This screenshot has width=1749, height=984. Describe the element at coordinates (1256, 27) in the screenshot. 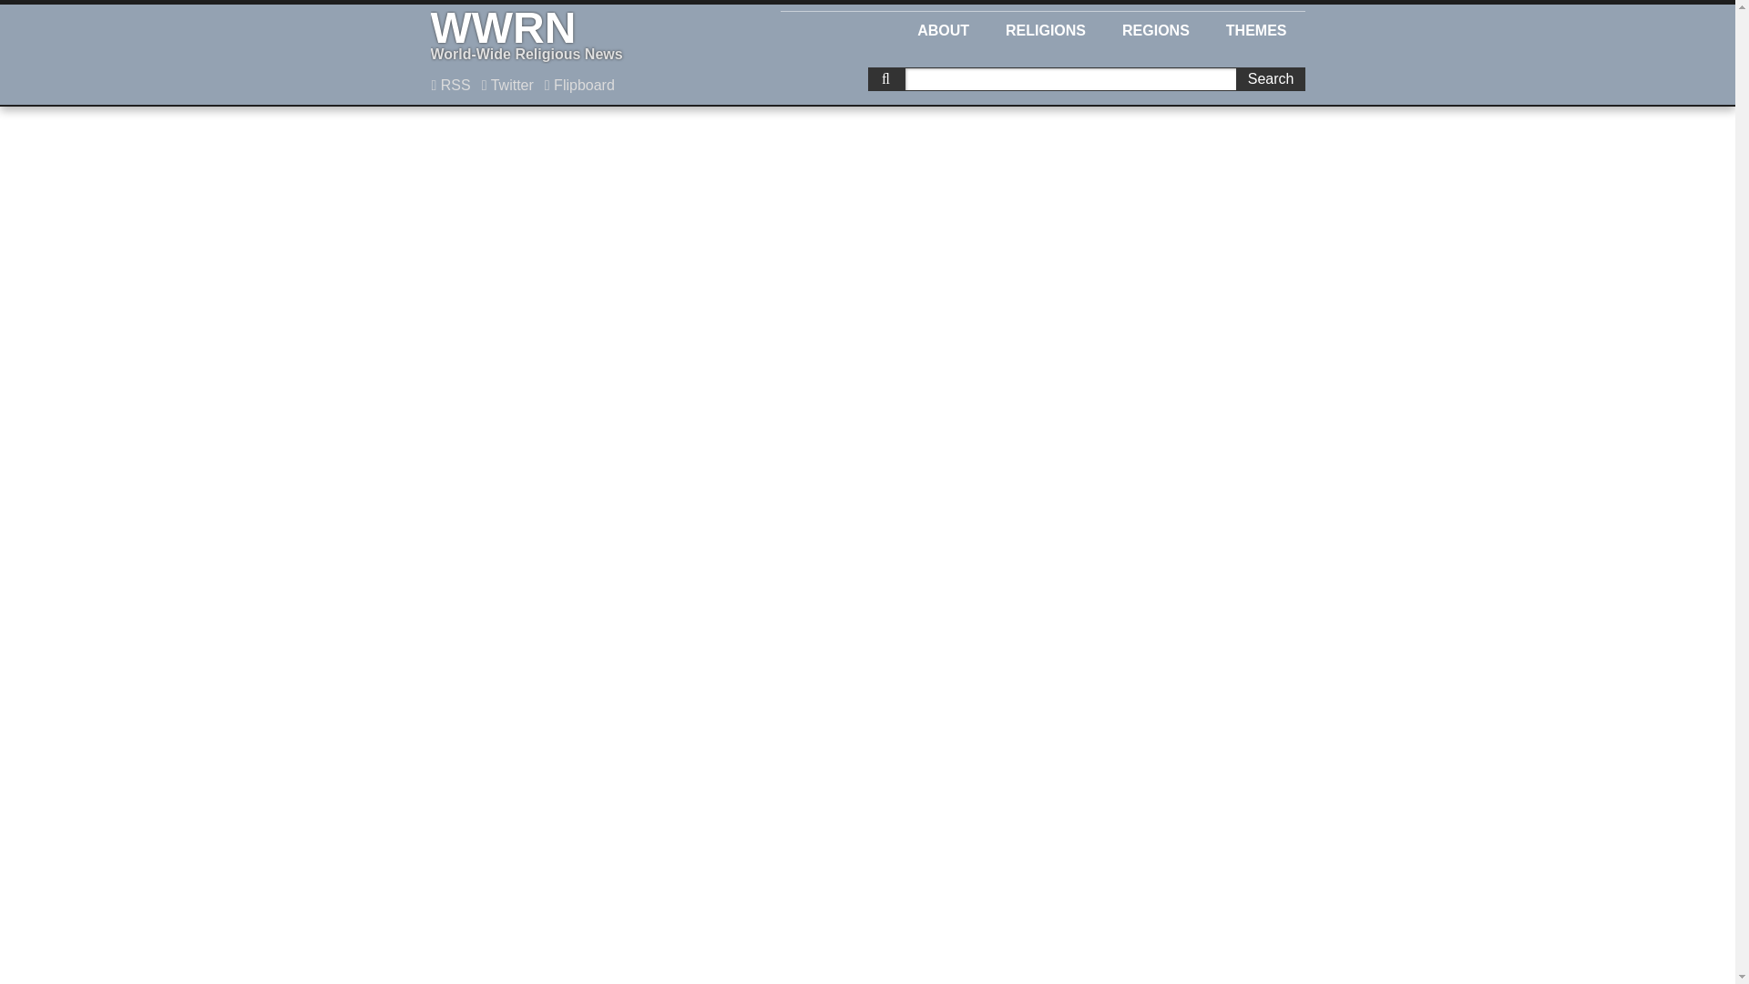

I see `THEMES` at that location.